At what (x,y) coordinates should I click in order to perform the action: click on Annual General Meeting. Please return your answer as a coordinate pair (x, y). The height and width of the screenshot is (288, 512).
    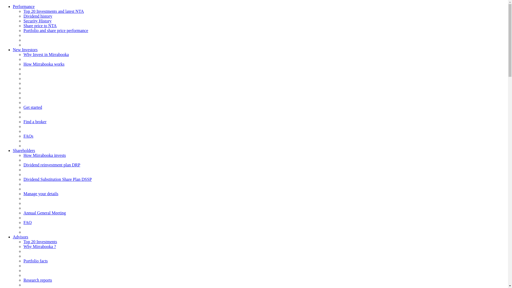
    Looking at the image, I should click on (45, 213).